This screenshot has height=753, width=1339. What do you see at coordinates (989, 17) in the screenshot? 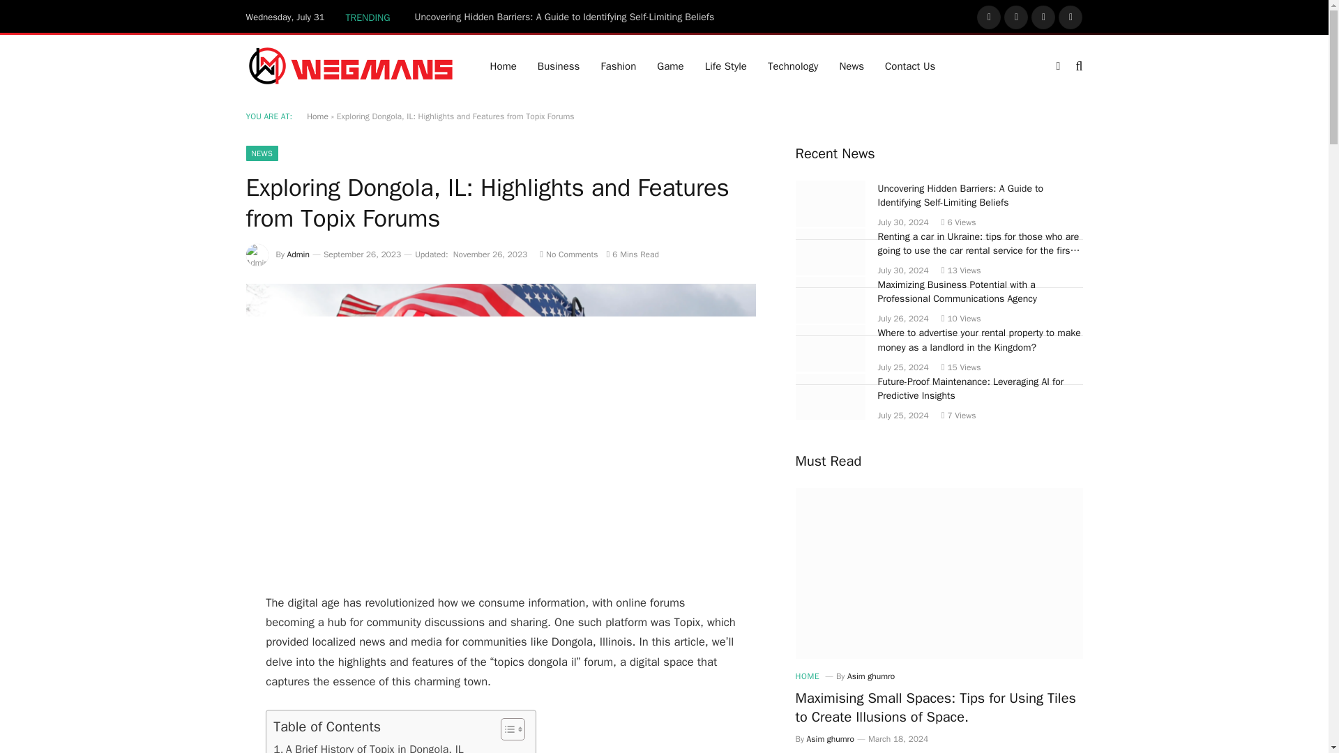
I see `Facebook` at bounding box center [989, 17].